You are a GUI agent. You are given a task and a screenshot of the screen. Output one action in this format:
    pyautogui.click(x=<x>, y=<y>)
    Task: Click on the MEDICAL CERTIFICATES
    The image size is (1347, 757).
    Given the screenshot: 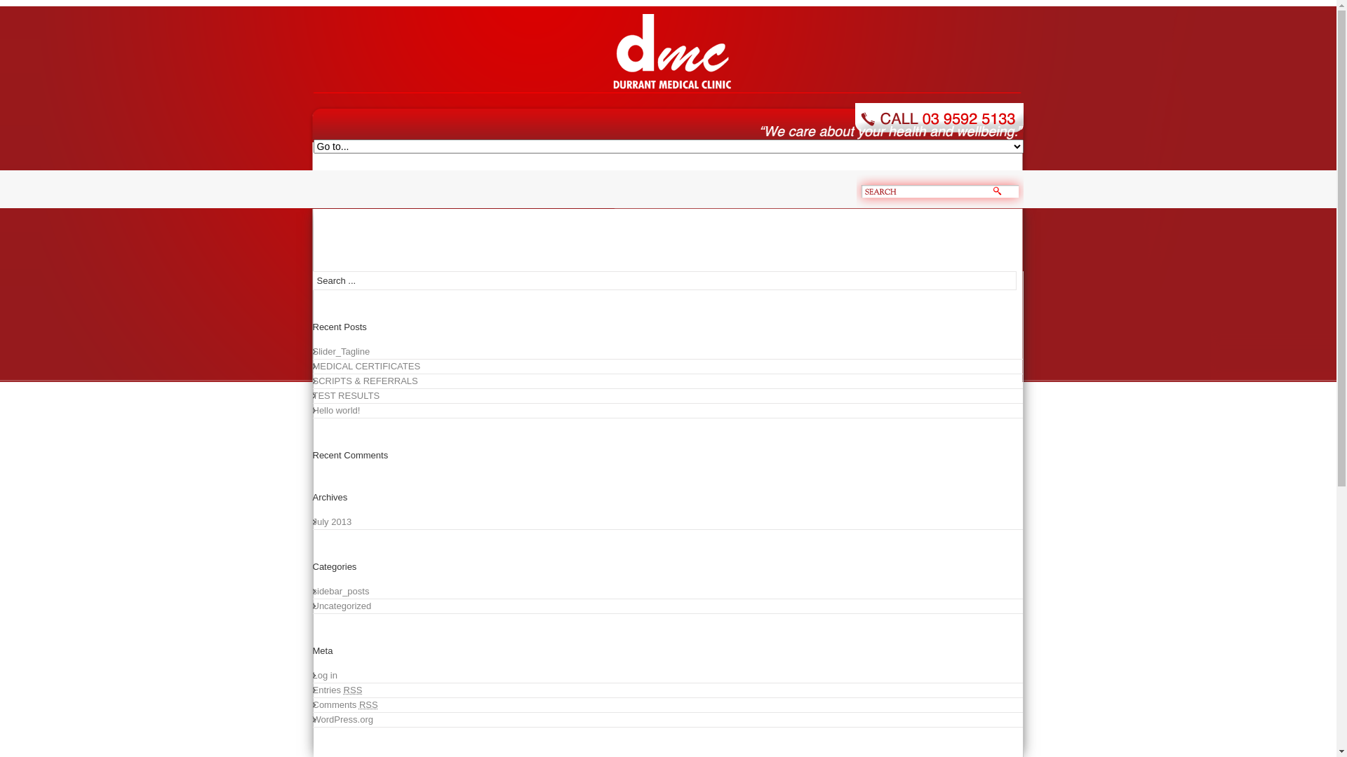 What is the action you would take?
    pyautogui.click(x=668, y=367)
    